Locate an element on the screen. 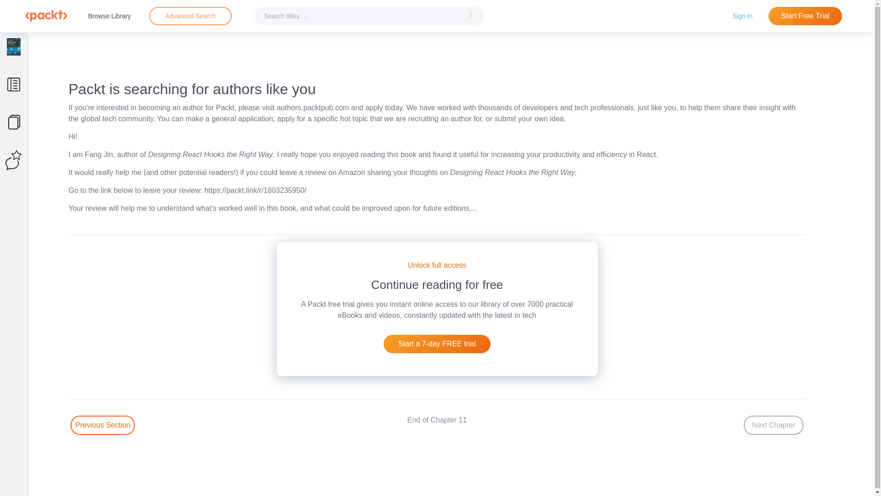 The image size is (881, 496). Advanced Search is located at coordinates (190, 16).